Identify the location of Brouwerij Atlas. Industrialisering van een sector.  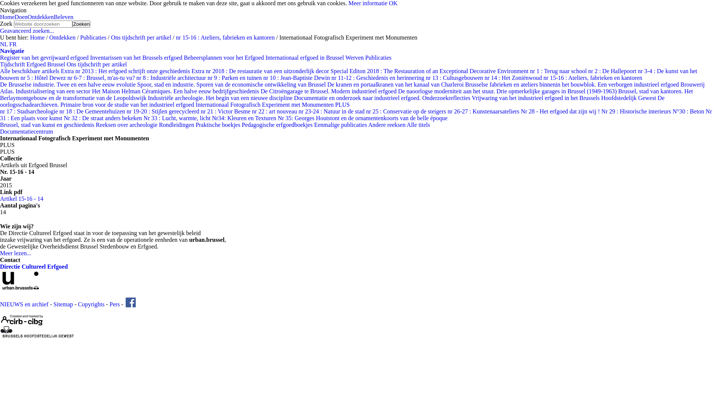
(353, 88).